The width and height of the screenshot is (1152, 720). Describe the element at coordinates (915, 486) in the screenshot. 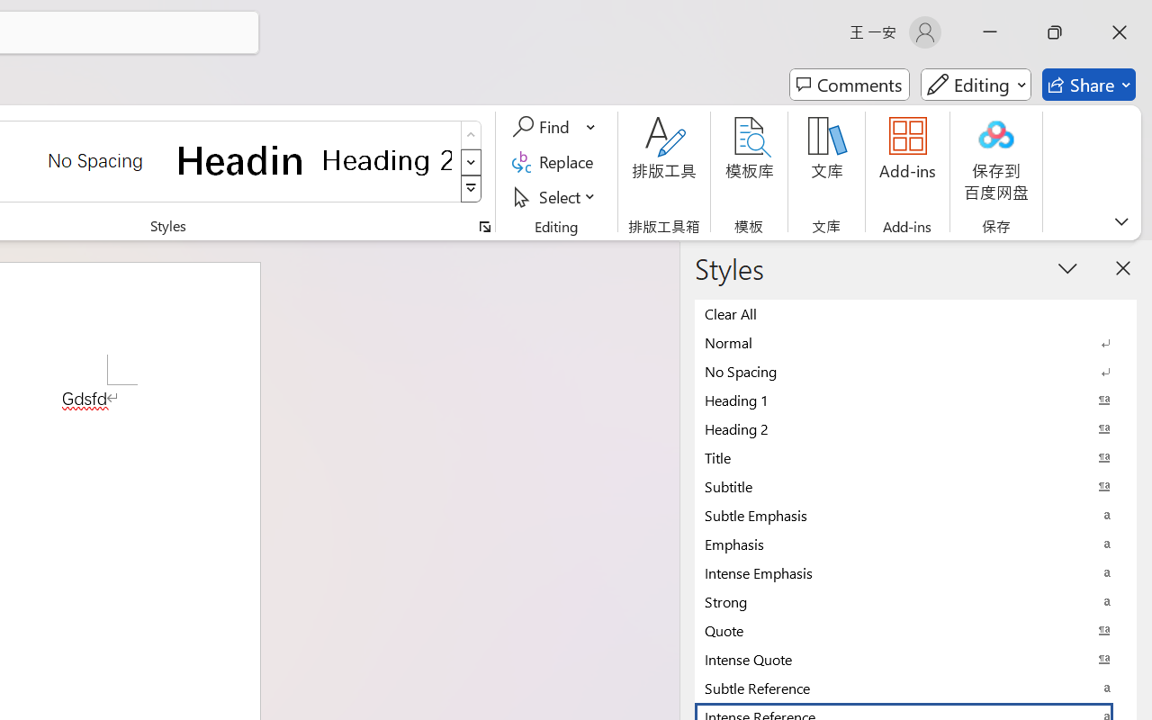

I see `Subtitle` at that location.